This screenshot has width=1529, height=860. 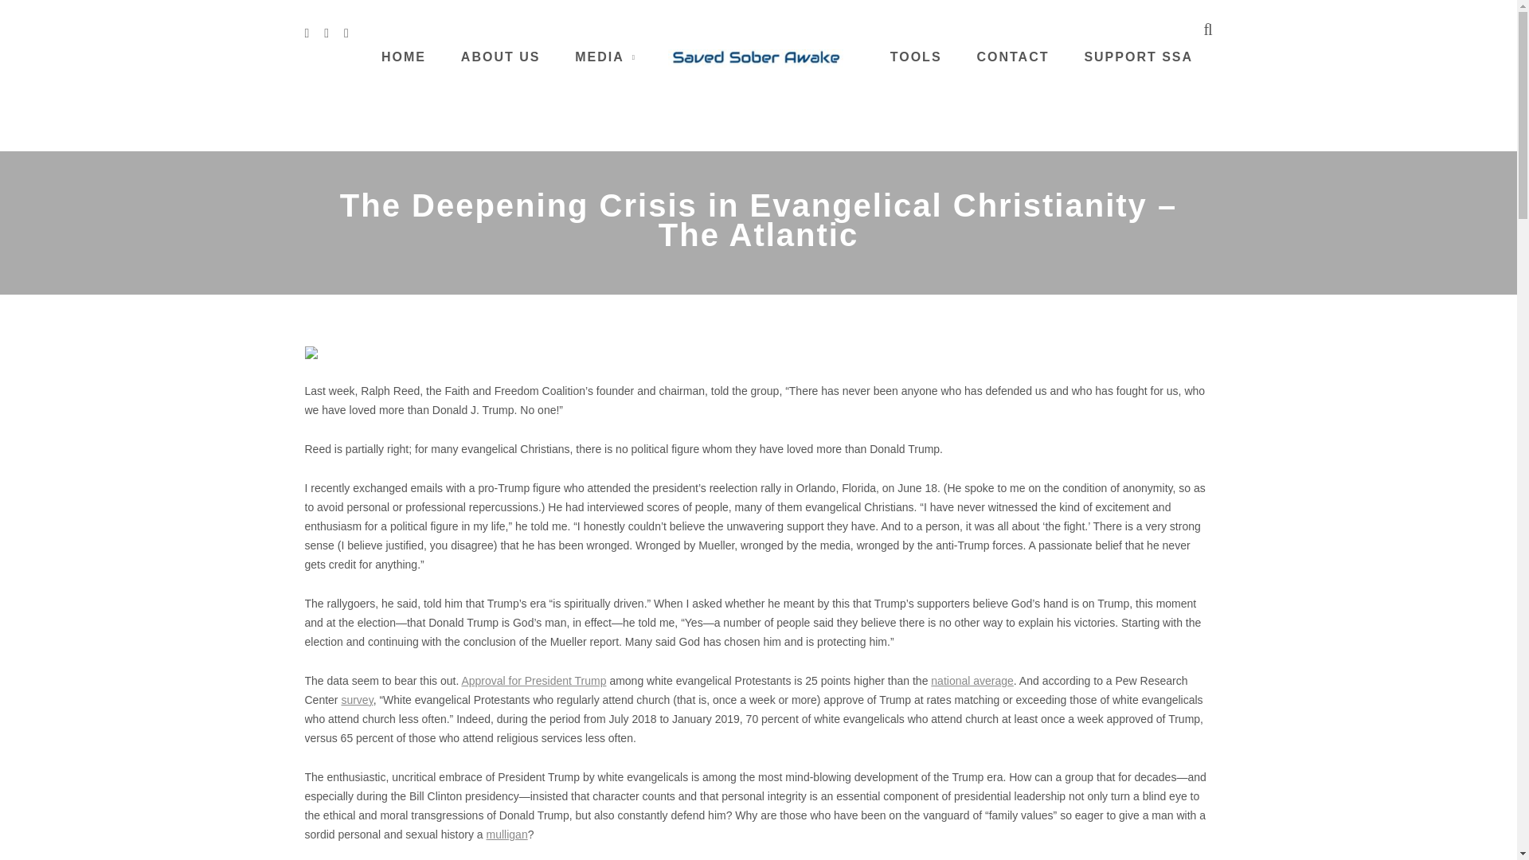 I want to click on TOOLS, so click(x=916, y=56).